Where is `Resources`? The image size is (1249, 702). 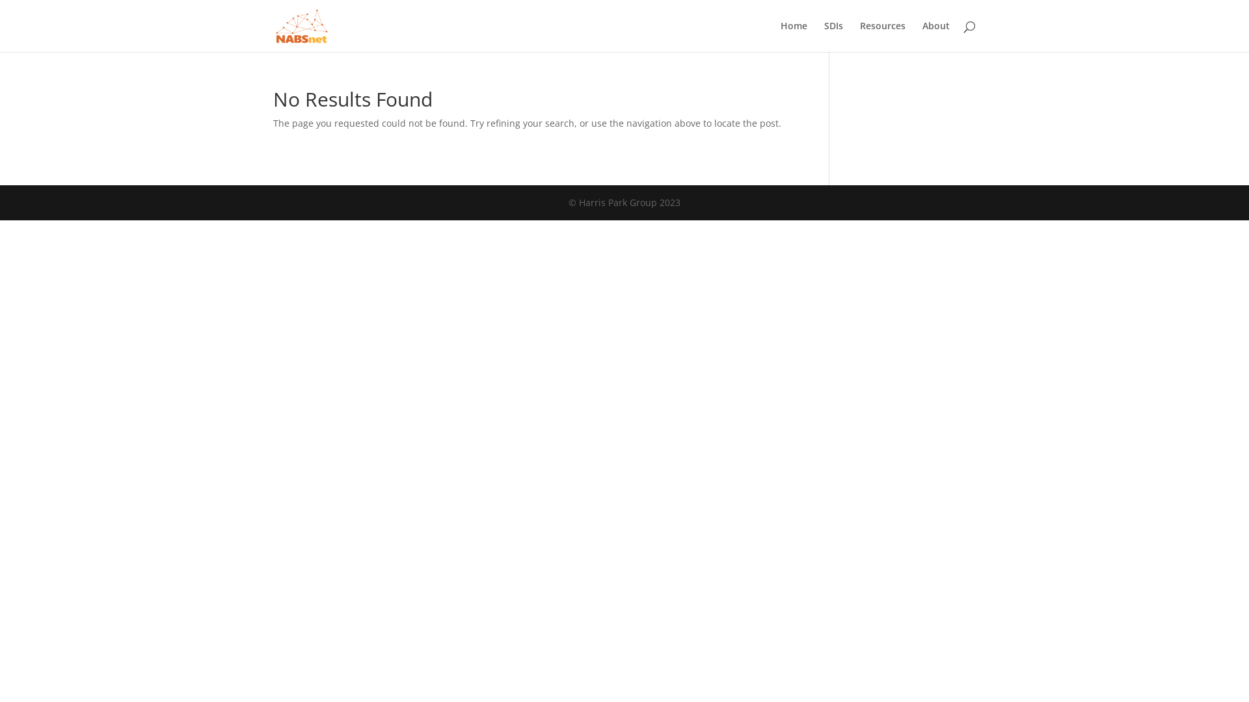 Resources is located at coordinates (883, 36).